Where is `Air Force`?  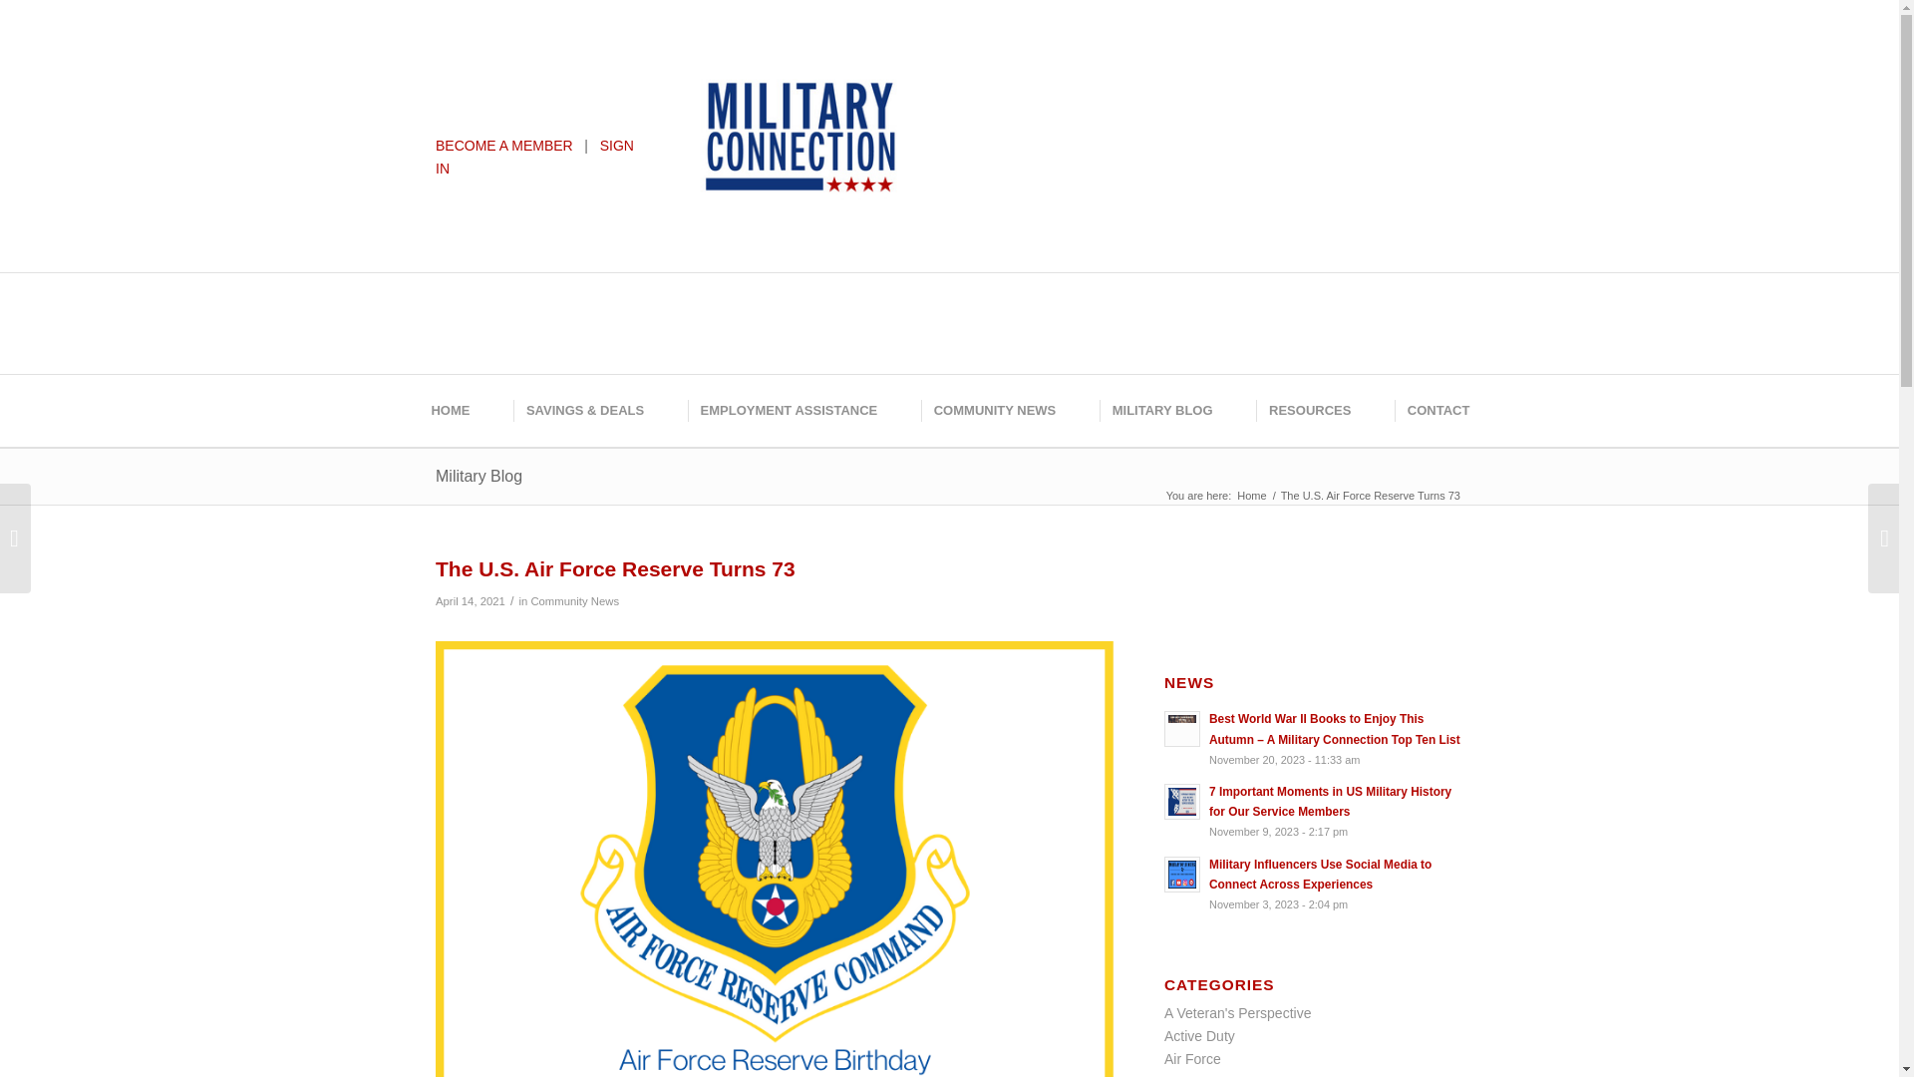
Air Force is located at coordinates (1192, 1059).